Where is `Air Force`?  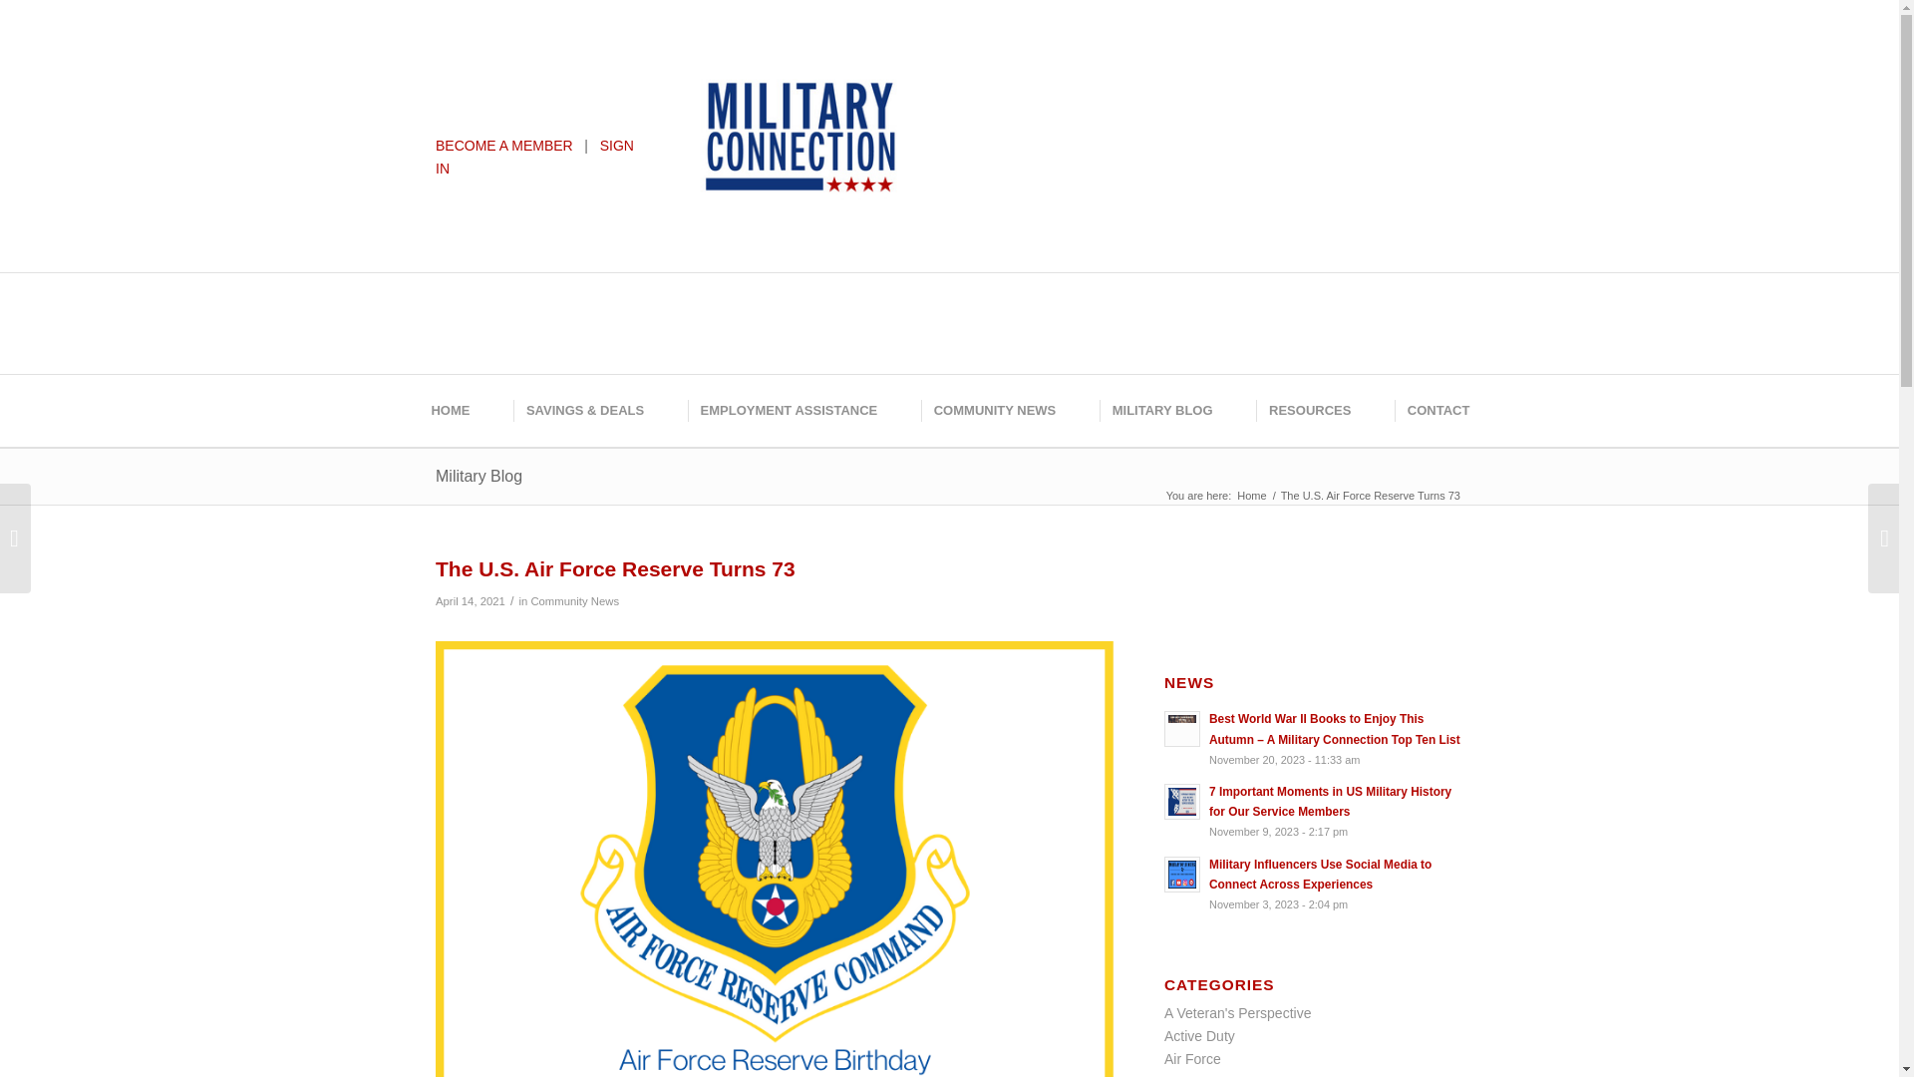
Air Force is located at coordinates (1192, 1059).